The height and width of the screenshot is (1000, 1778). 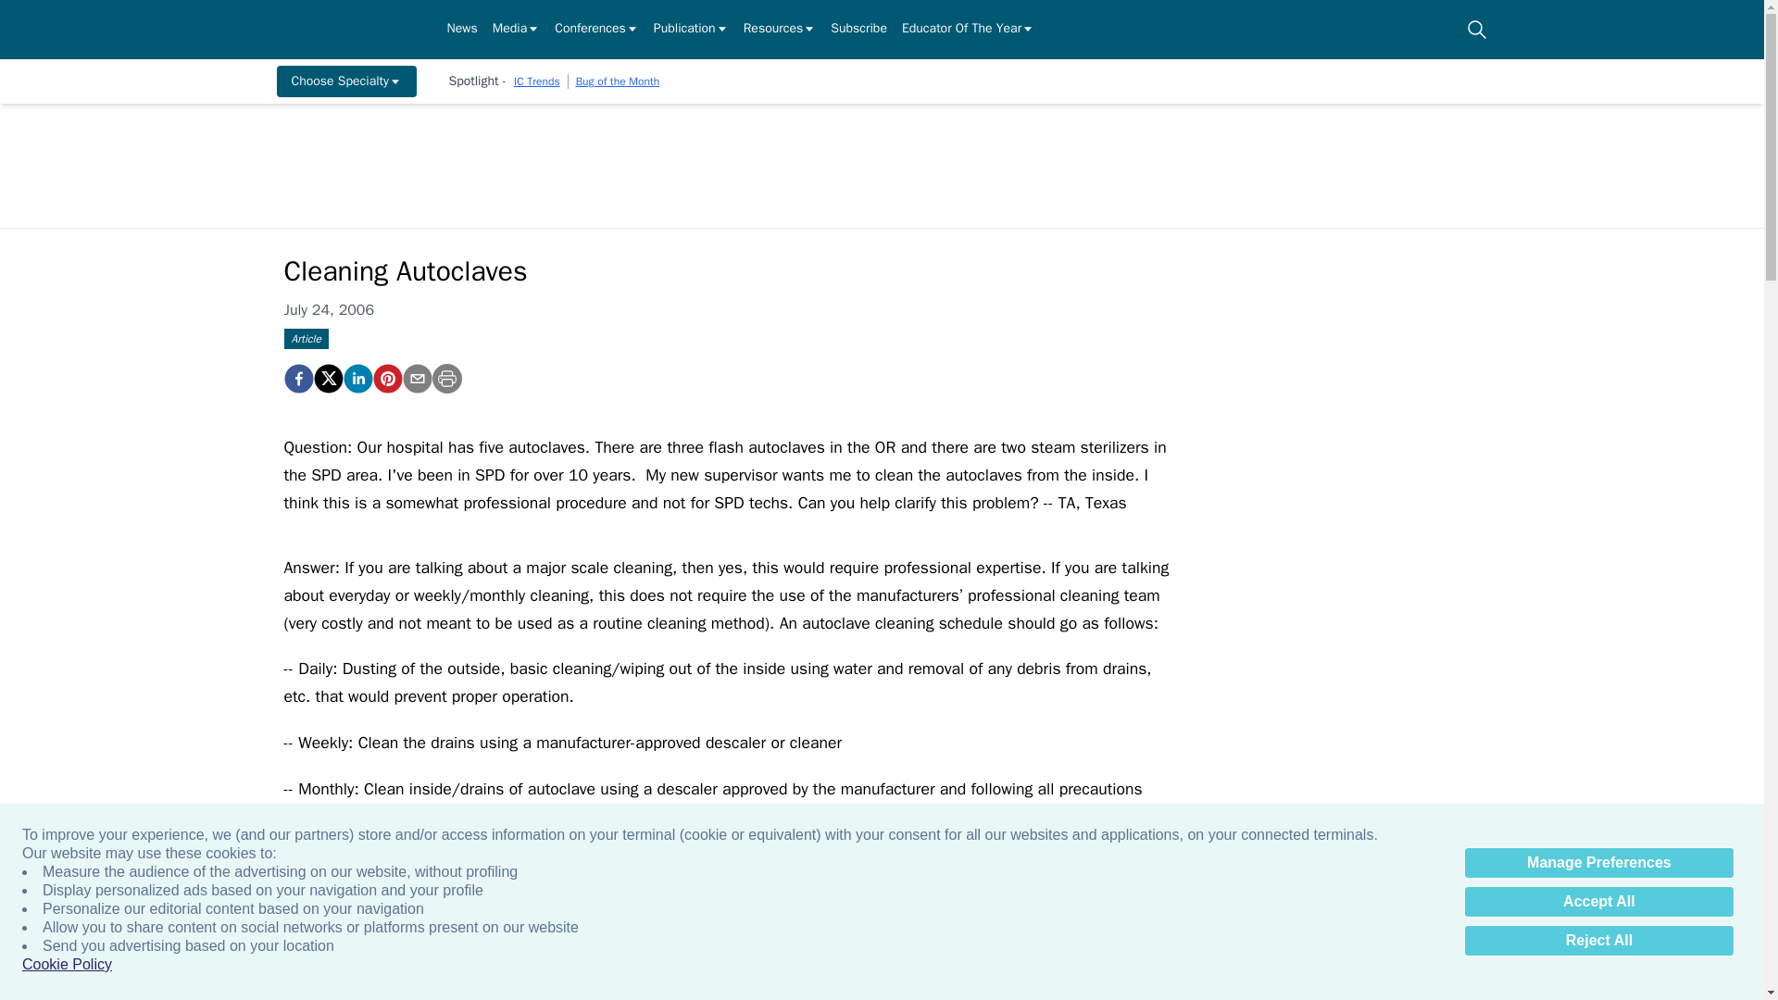 What do you see at coordinates (596, 30) in the screenshot?
I see `Conferences` at bounding box center [596, 30].